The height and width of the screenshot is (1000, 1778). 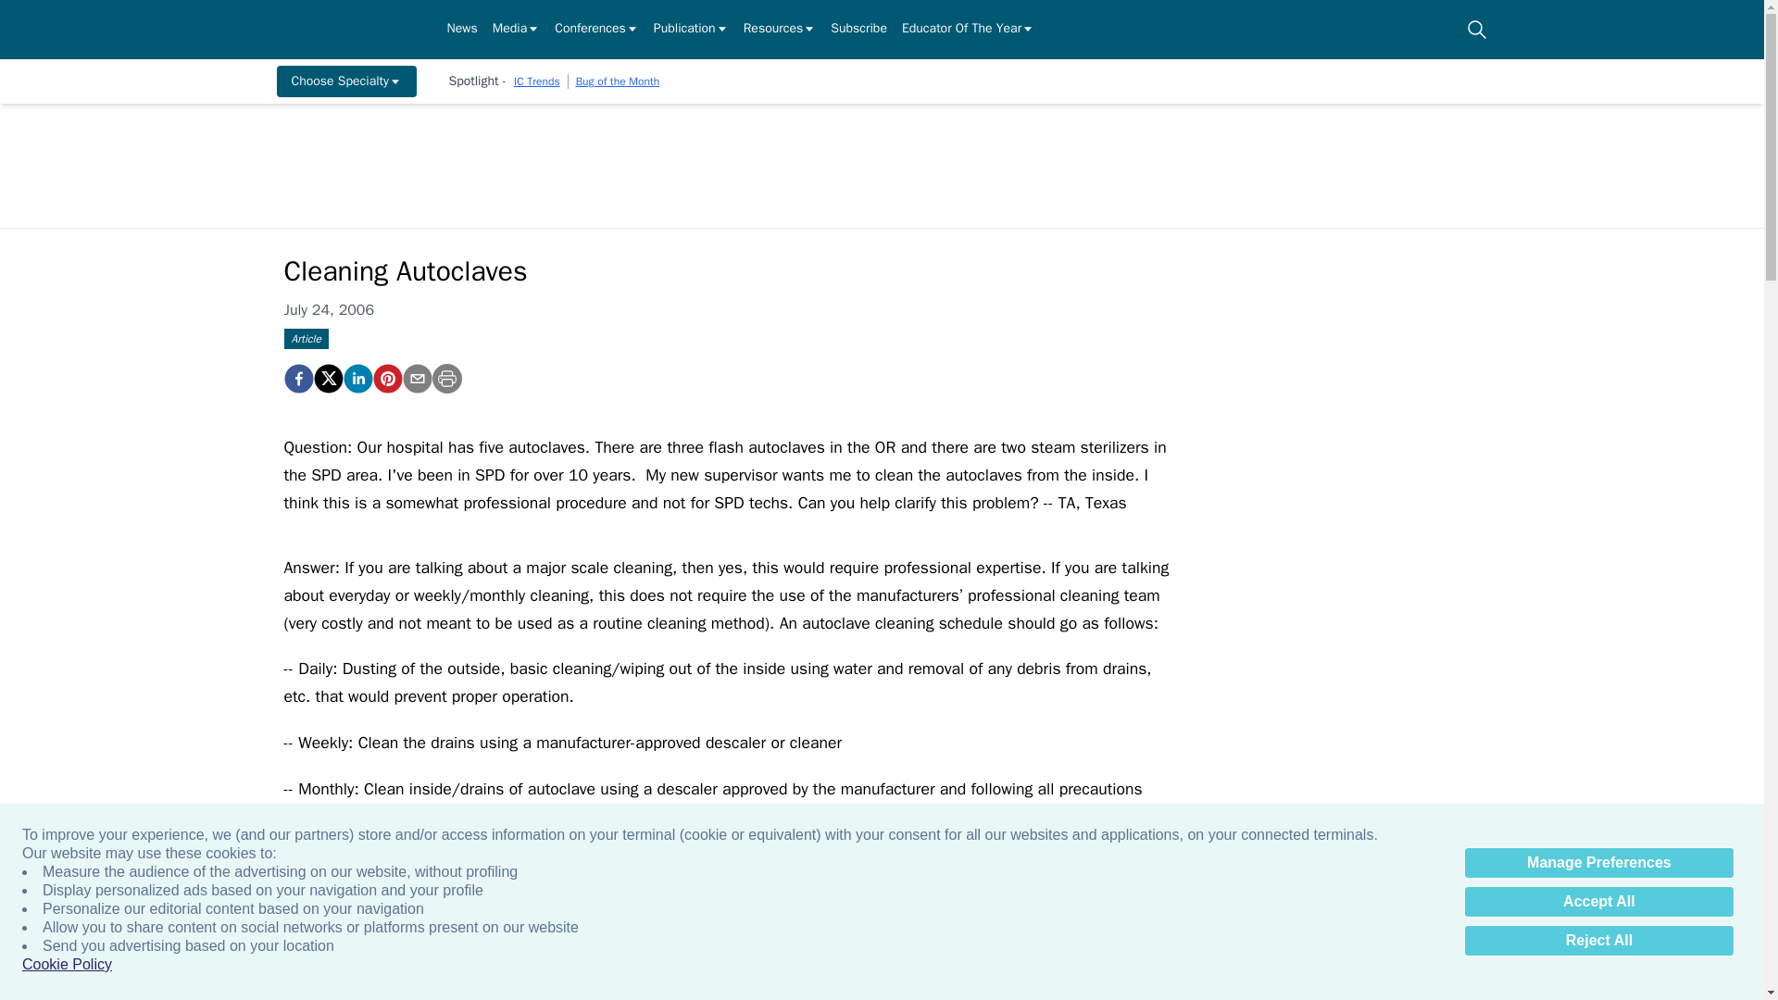 What do you see at coordinates (596, 30) in the screenshot?
I see `Conferences` at bounding box center [596, 30].